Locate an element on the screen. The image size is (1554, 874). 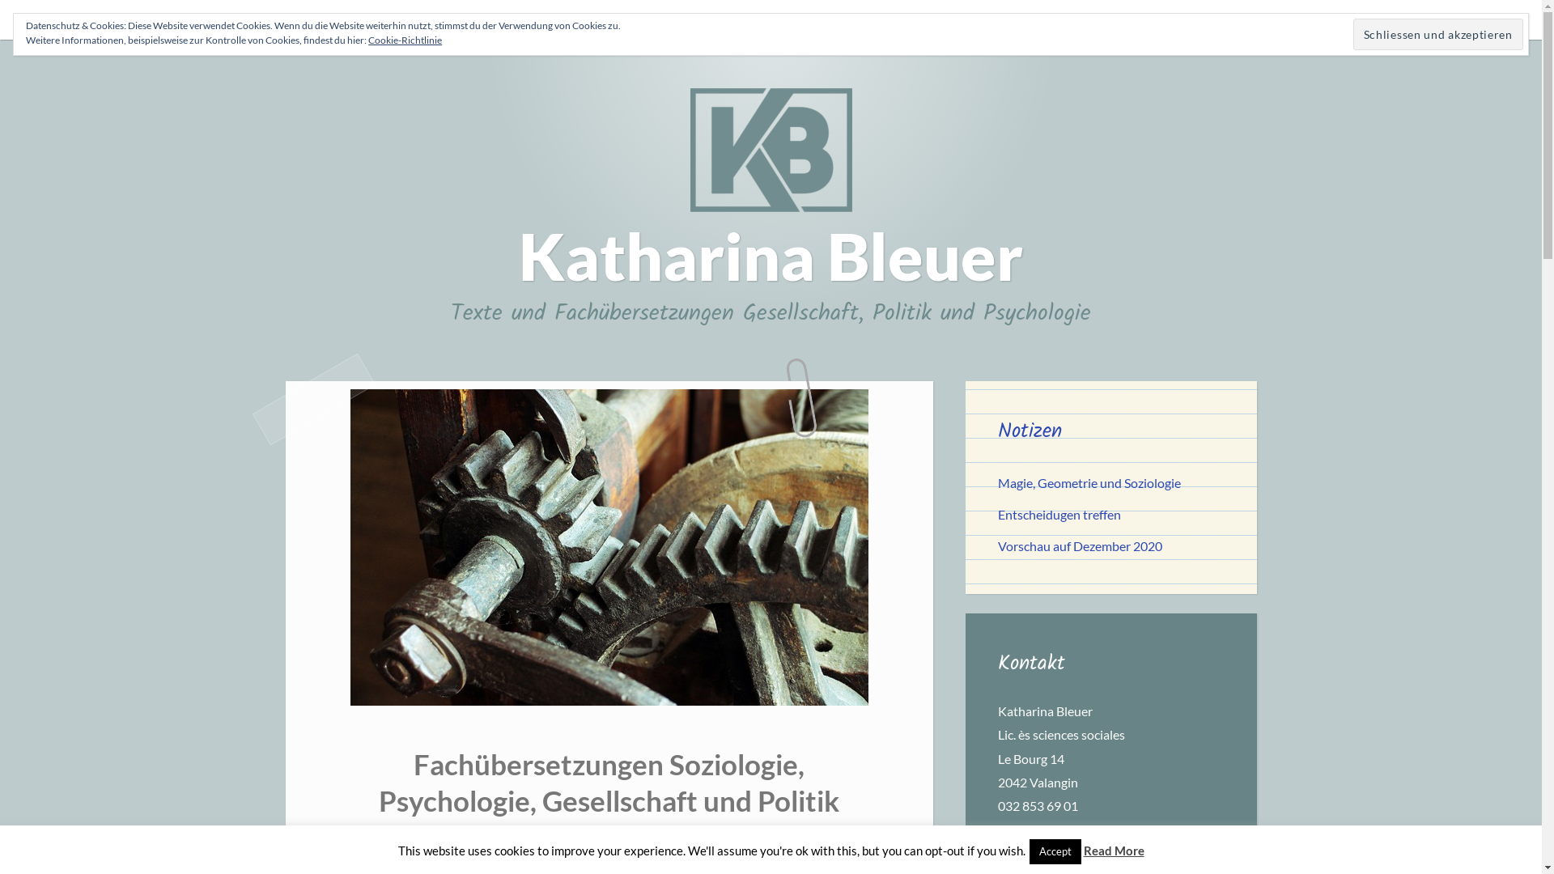
Notizen is located at coordinates (840, 19).